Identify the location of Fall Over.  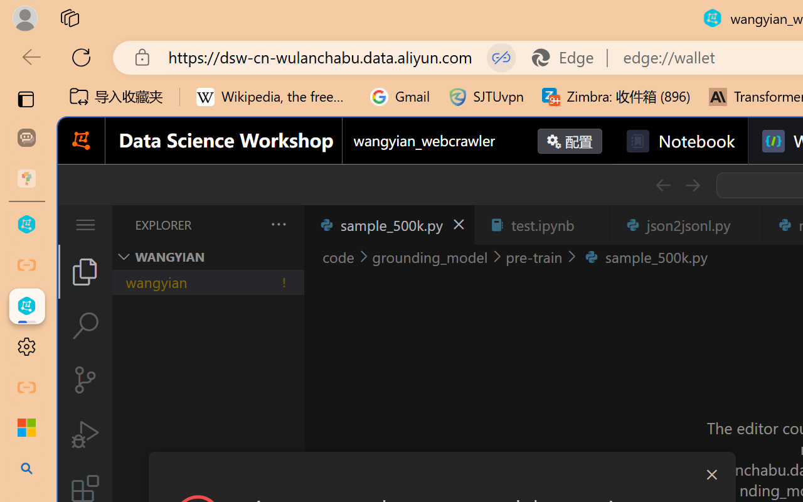
(740, 70).